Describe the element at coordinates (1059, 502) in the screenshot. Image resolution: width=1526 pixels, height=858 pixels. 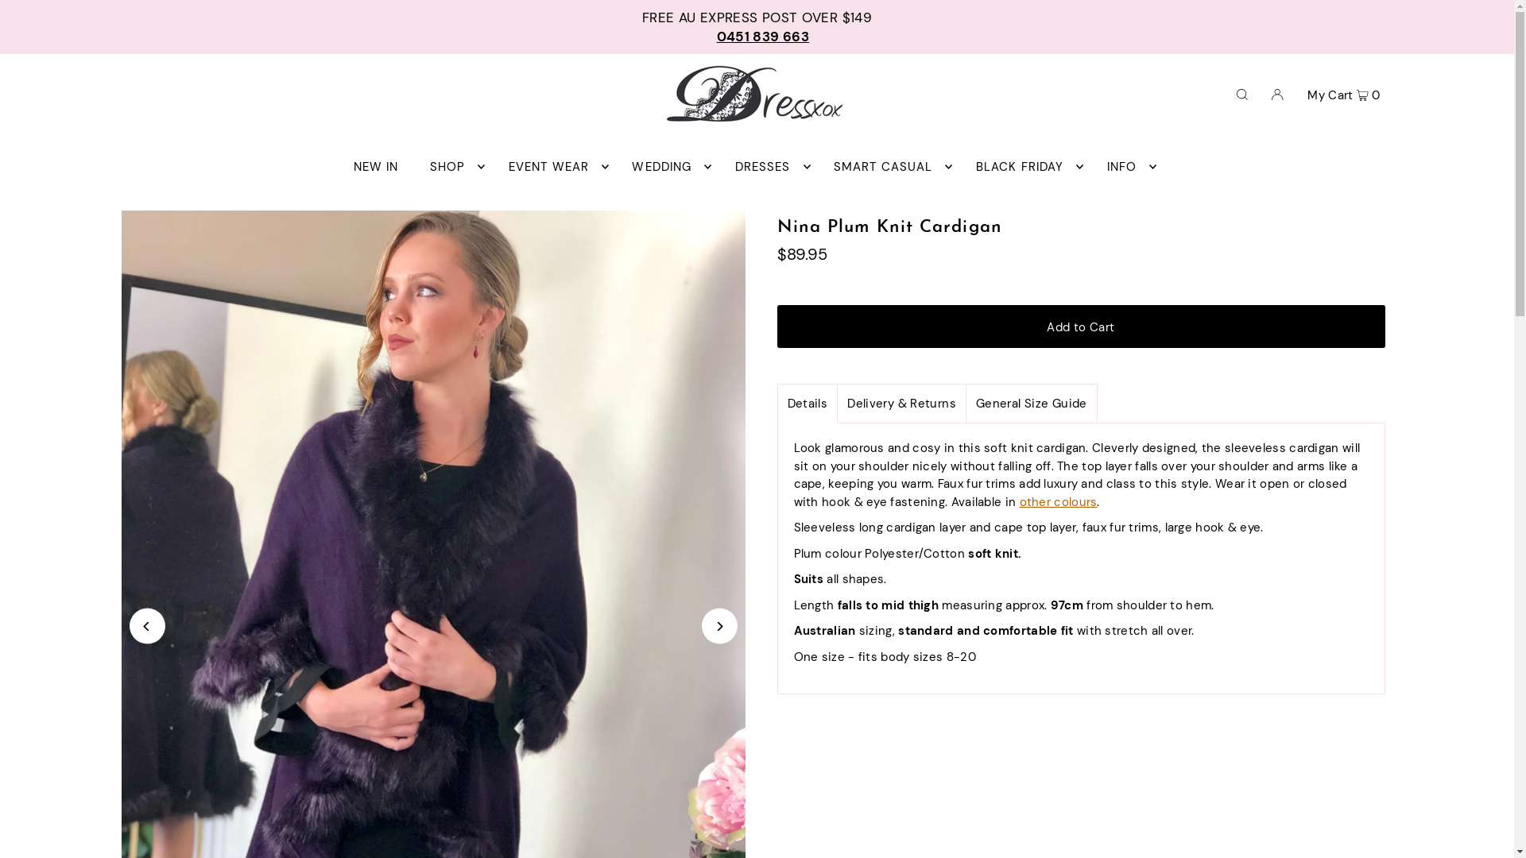
I see `other colours` at that location.